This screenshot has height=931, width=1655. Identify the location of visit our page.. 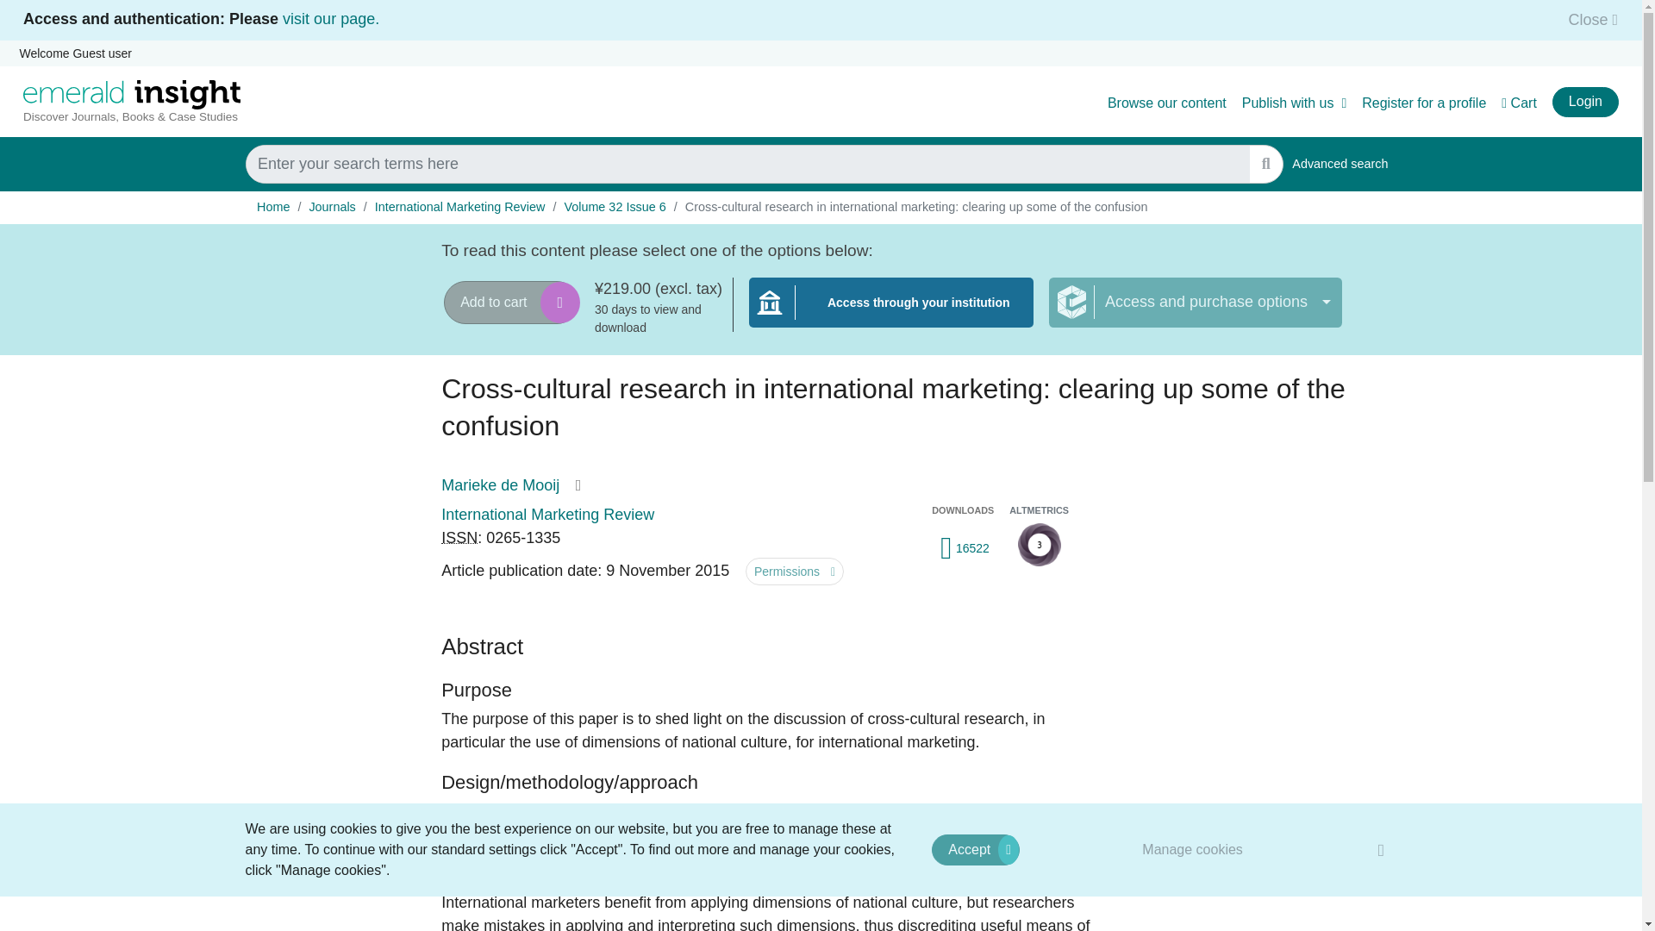
(331, 19).